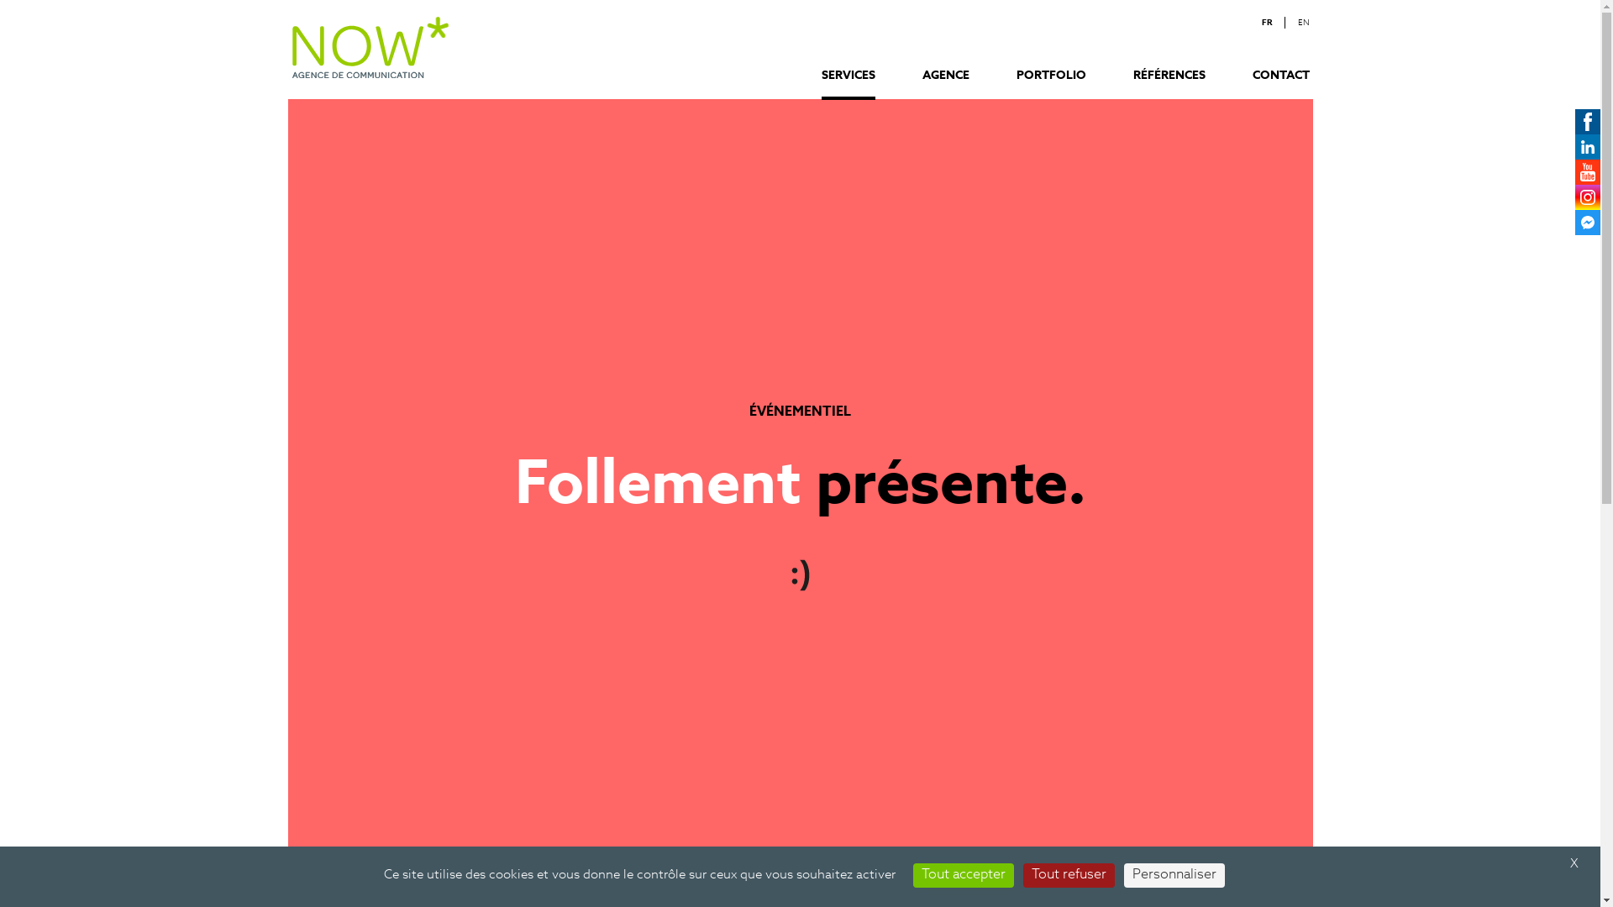  I want to click on LinkedIn, so click(1588, 147).